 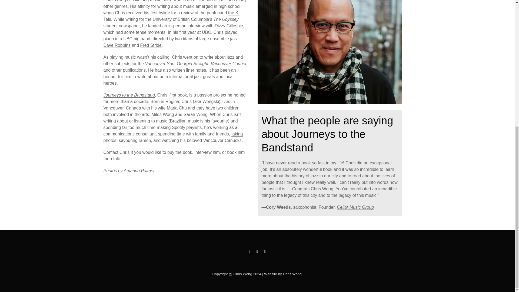 I want to click on Journeys to the Bandstand, so click(x=129, y=95).